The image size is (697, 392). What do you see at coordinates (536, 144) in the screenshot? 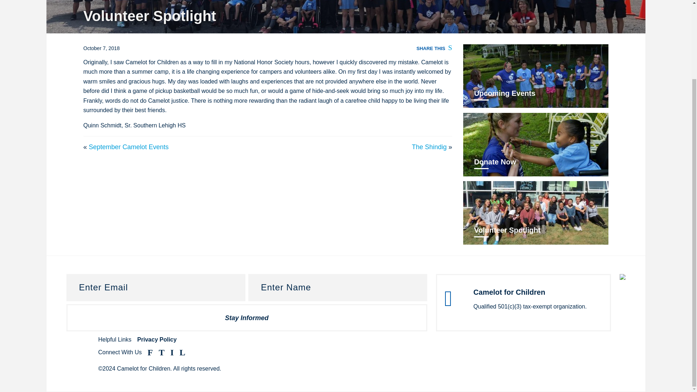
I see `Donate Now` at bounding box center [536, 144].